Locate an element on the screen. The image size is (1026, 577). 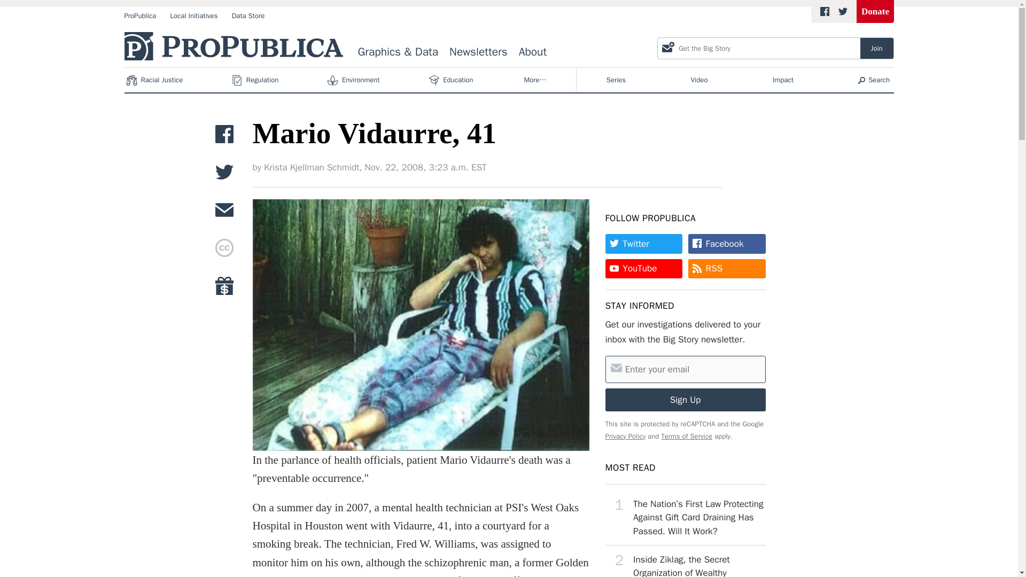
Newsletters is located at coordinates (479, 52).